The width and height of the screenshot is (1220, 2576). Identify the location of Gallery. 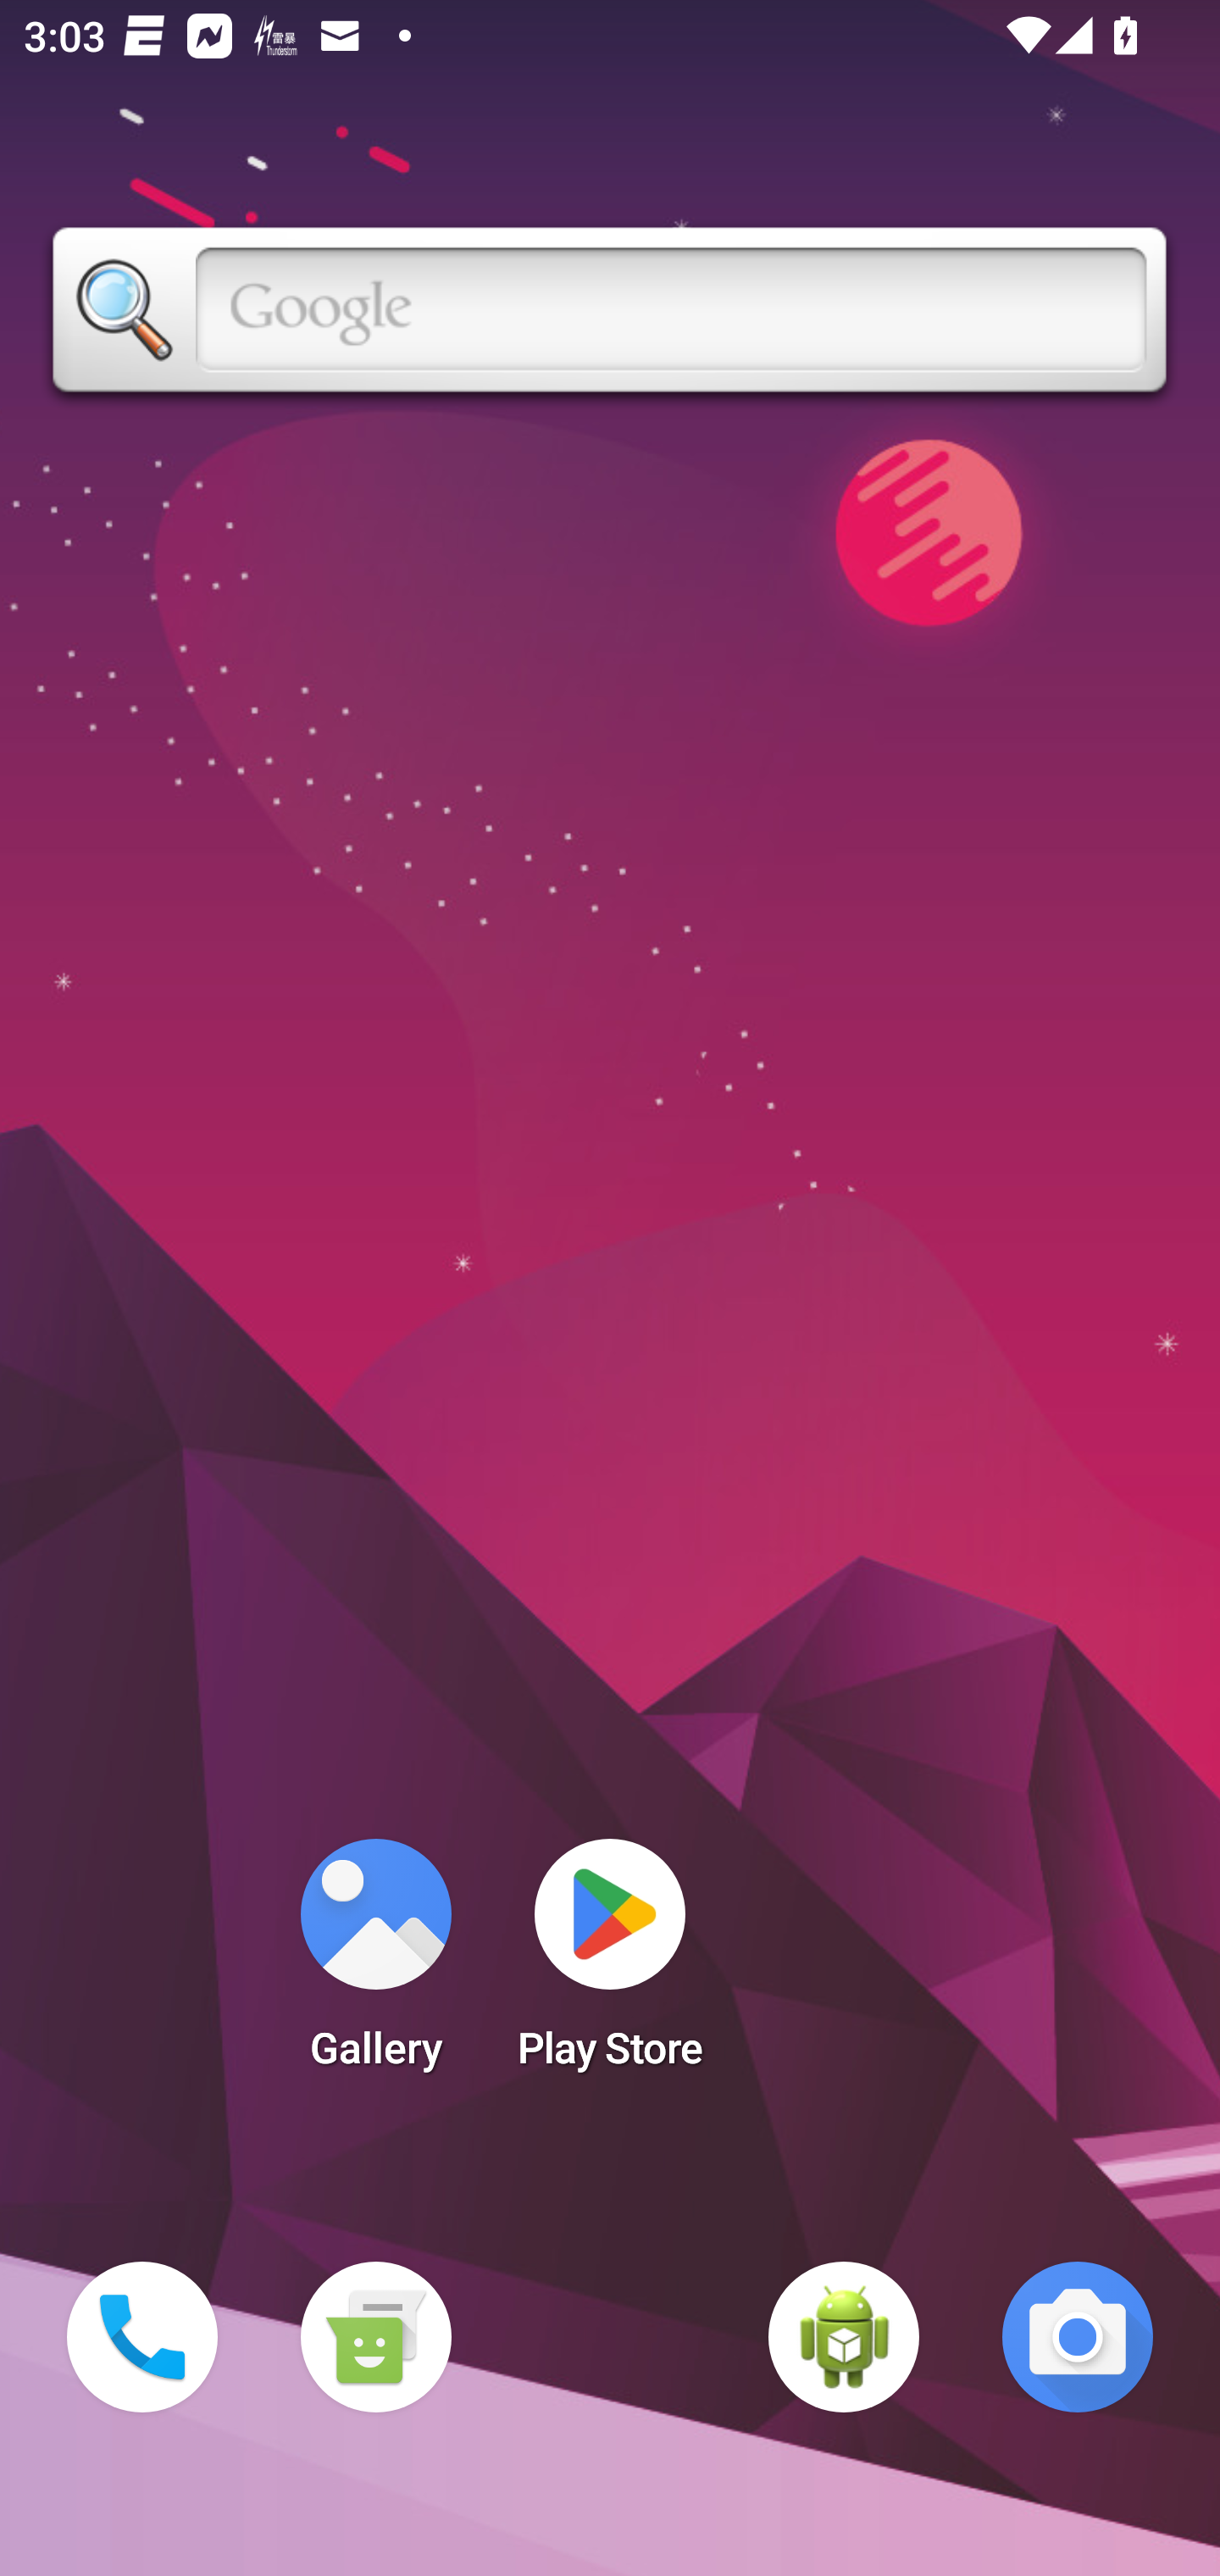
(375, 1964).